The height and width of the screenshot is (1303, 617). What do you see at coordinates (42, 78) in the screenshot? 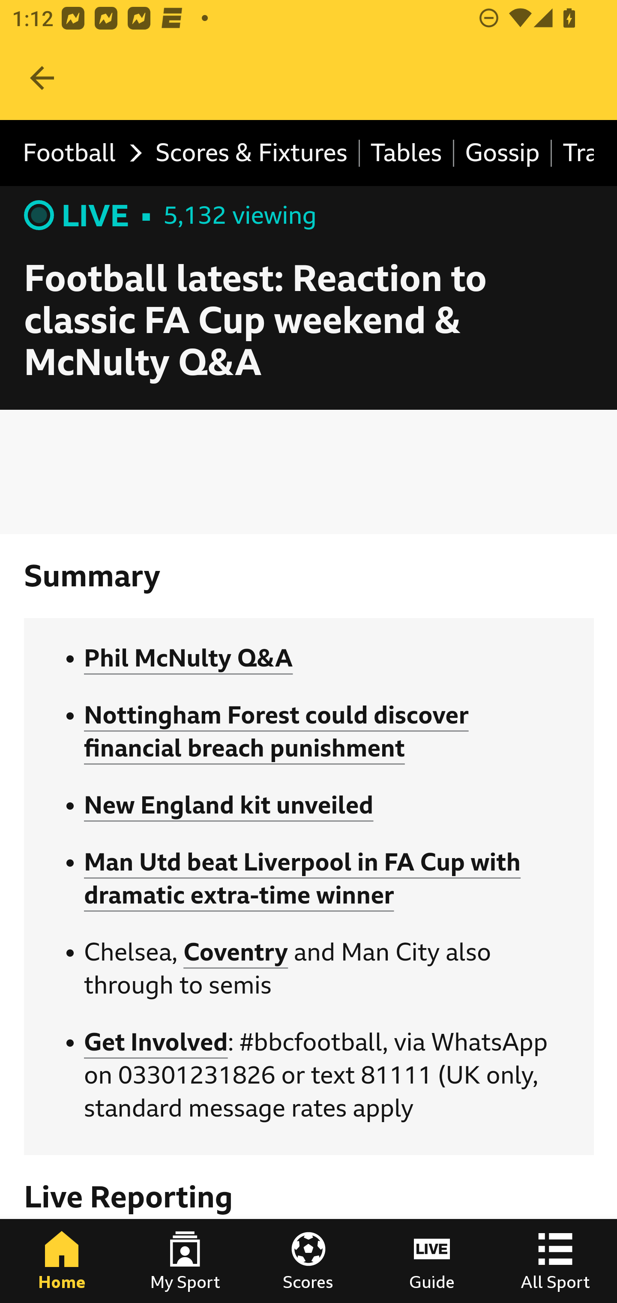
I see `Navigate up` at bounding box center [42, 78].